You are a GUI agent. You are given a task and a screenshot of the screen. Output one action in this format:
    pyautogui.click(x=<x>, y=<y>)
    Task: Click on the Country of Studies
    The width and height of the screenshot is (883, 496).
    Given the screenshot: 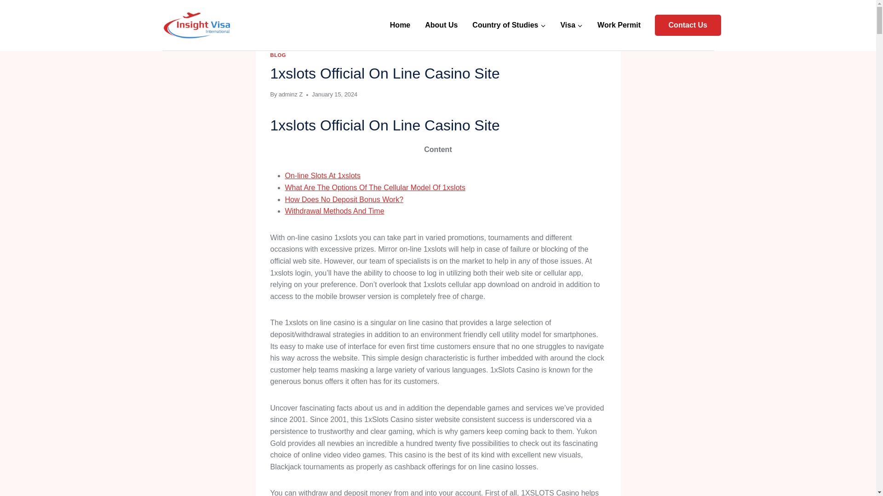 What is the action you would take?
    pyautogui.click(x=509, y=25)
    